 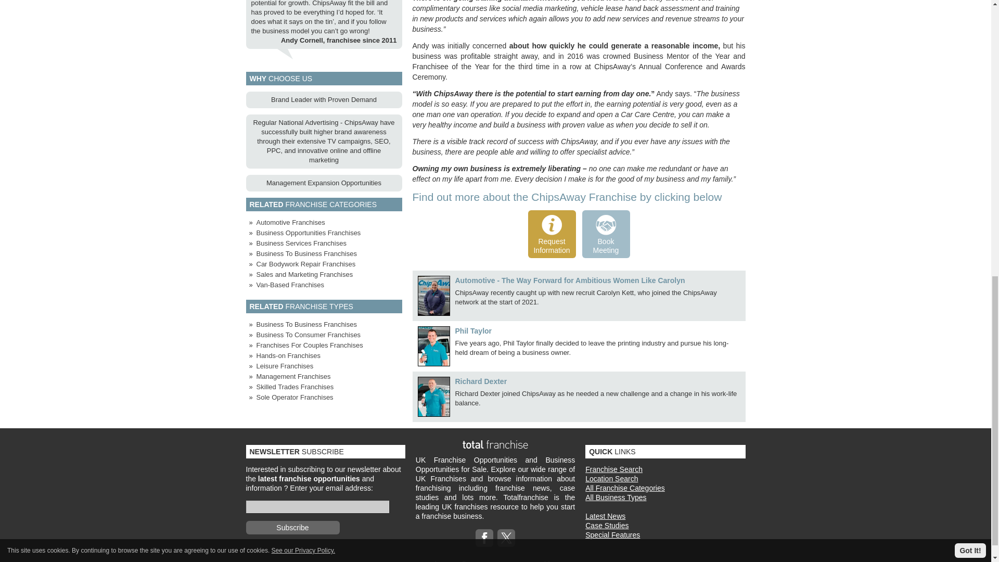 What do you see at coordinates (544, 561) in the screenshot?
I see `Franchisors` at bounding box center [544, 561].